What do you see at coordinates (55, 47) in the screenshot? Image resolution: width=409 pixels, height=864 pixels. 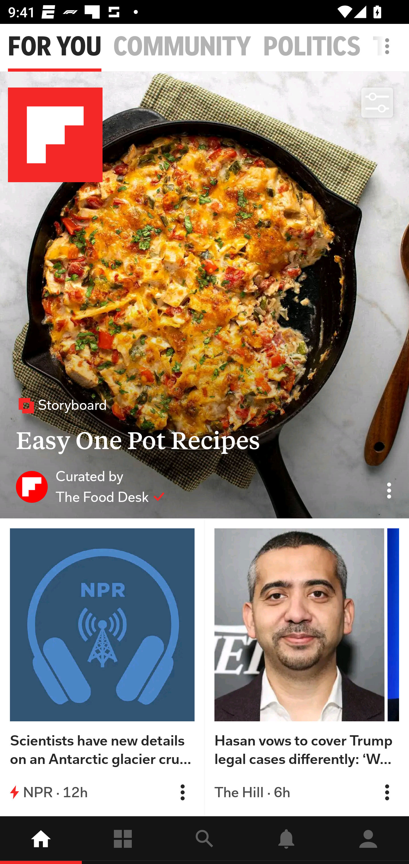 I see `FOR YOU` at bounding box center [55, 47].